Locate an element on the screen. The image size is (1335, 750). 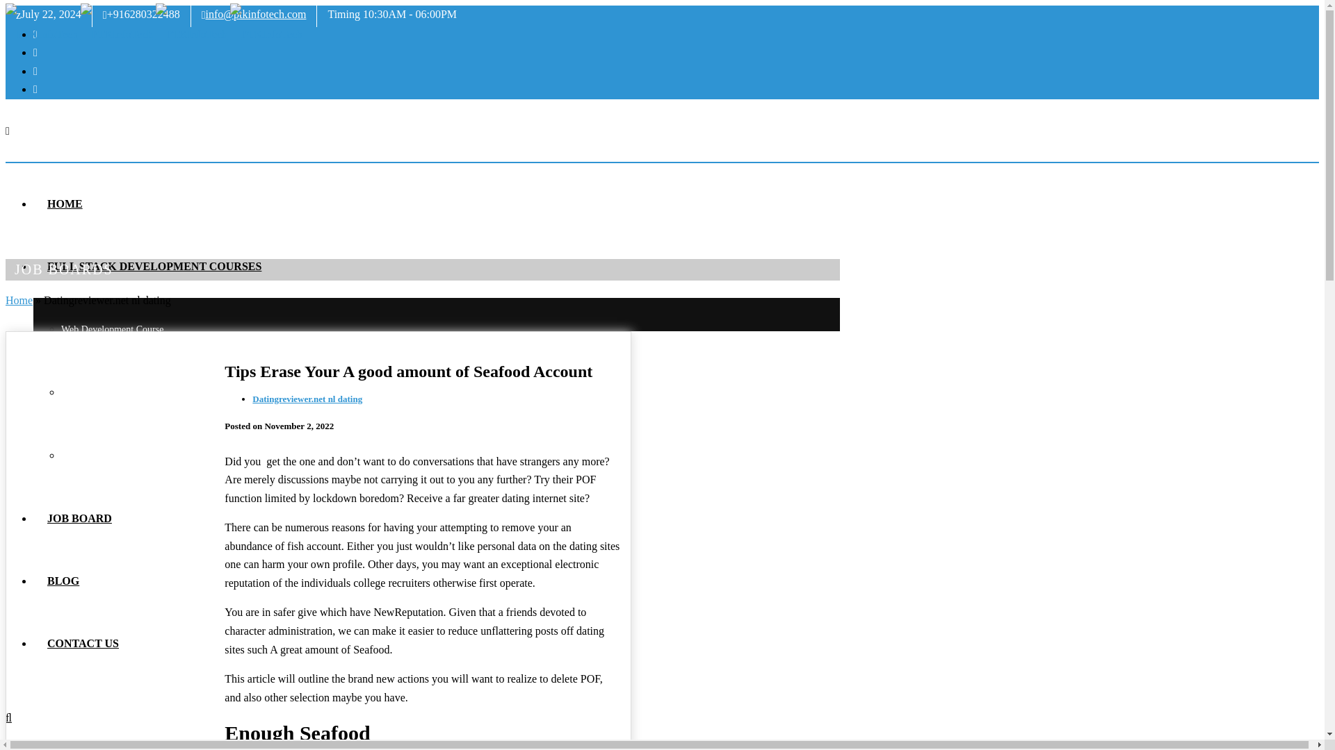
HOME is located at coordinates (65, 204).